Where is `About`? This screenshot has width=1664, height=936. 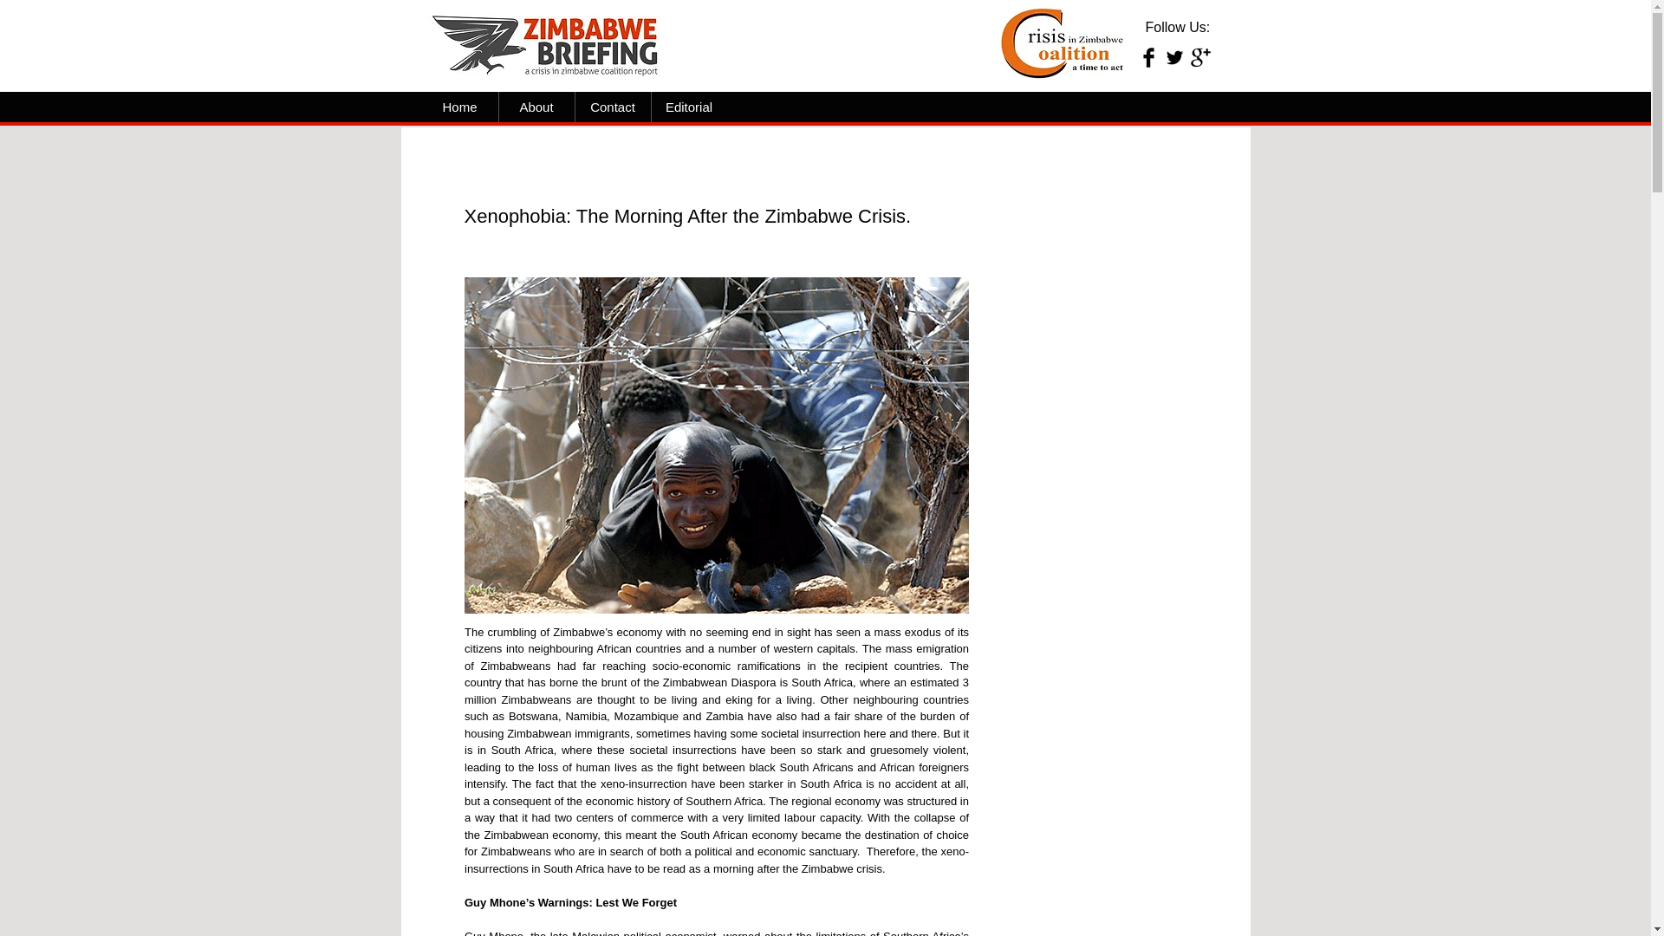
About is located at coordinates (536, 107).